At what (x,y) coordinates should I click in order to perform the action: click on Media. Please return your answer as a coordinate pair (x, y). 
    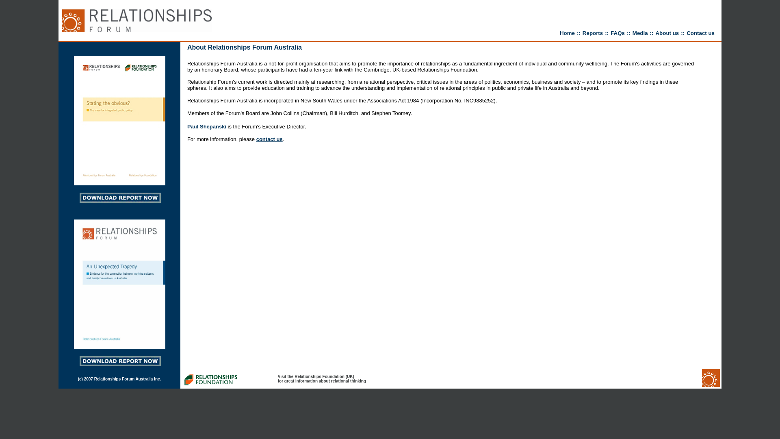
    Looking at the image, I should click on (640, 33).